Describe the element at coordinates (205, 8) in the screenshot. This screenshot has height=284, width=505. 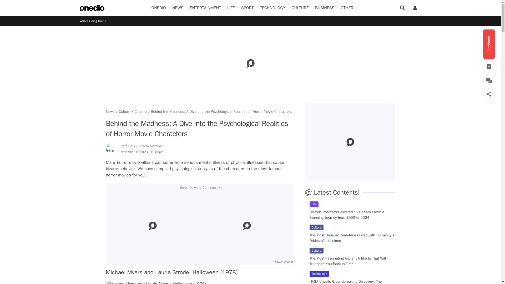
I see `Entertainment` at that location.